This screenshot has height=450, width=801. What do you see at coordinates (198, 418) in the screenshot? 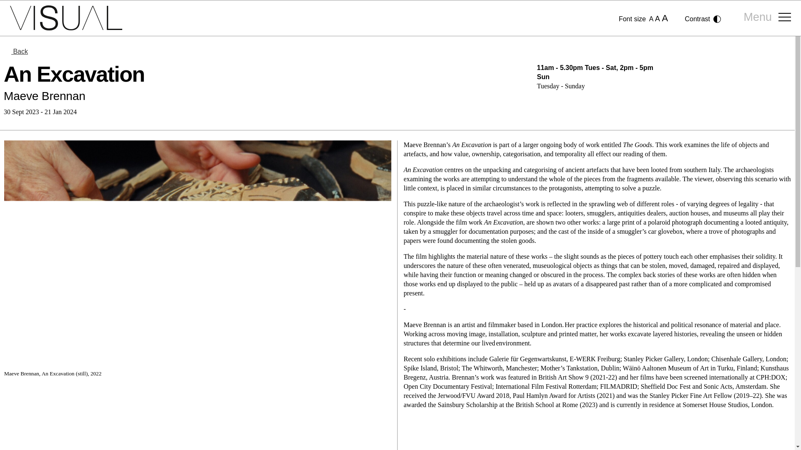
I see `YouTube video player` at bounding box center [198, 418].